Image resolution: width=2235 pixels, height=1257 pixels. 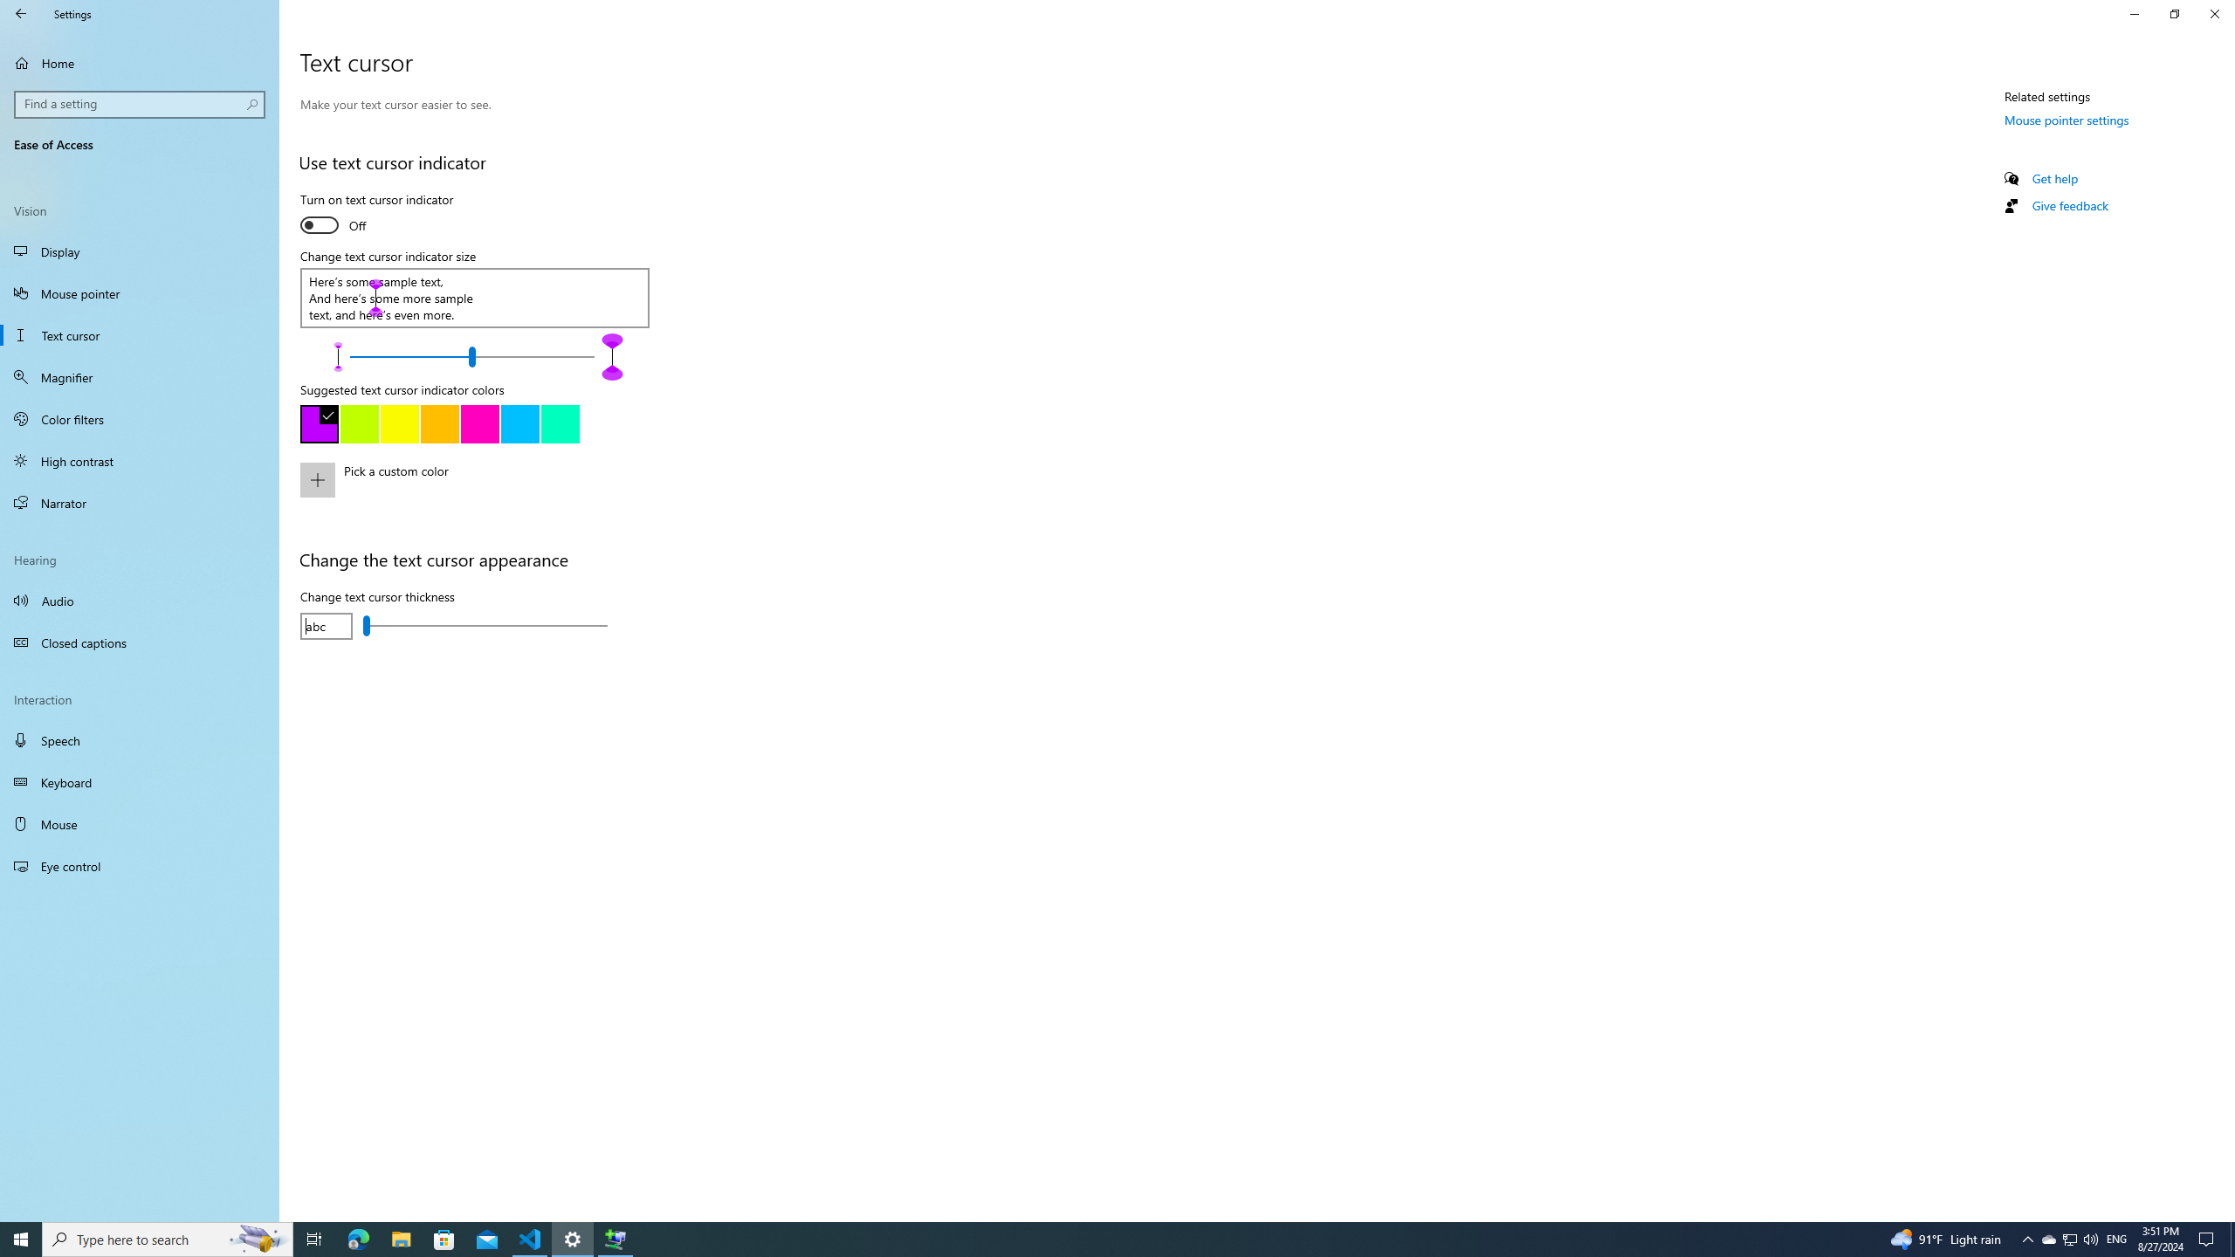 I want to click on Yellow, so click(x=400, y=424).